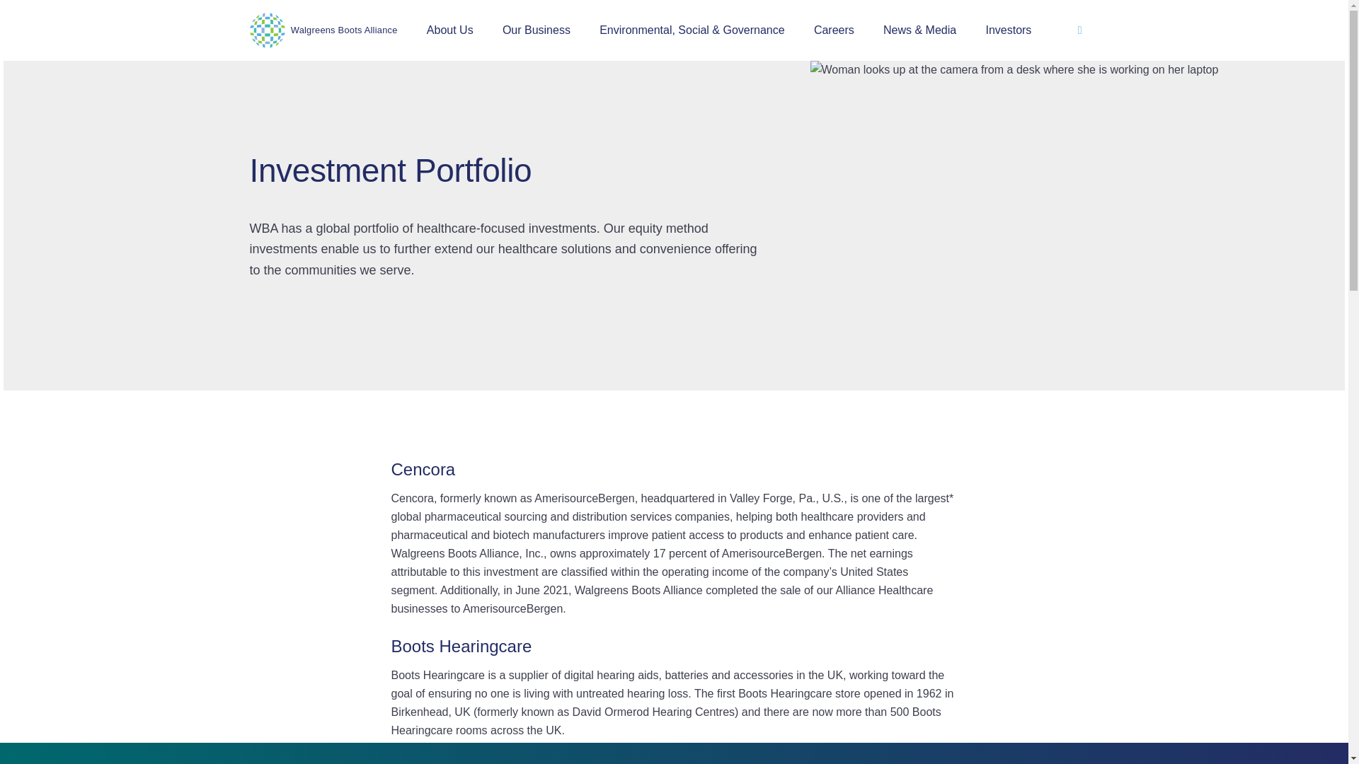 This screenshot has height=764, width=1359. I want to click on Home, so click(323, 30).